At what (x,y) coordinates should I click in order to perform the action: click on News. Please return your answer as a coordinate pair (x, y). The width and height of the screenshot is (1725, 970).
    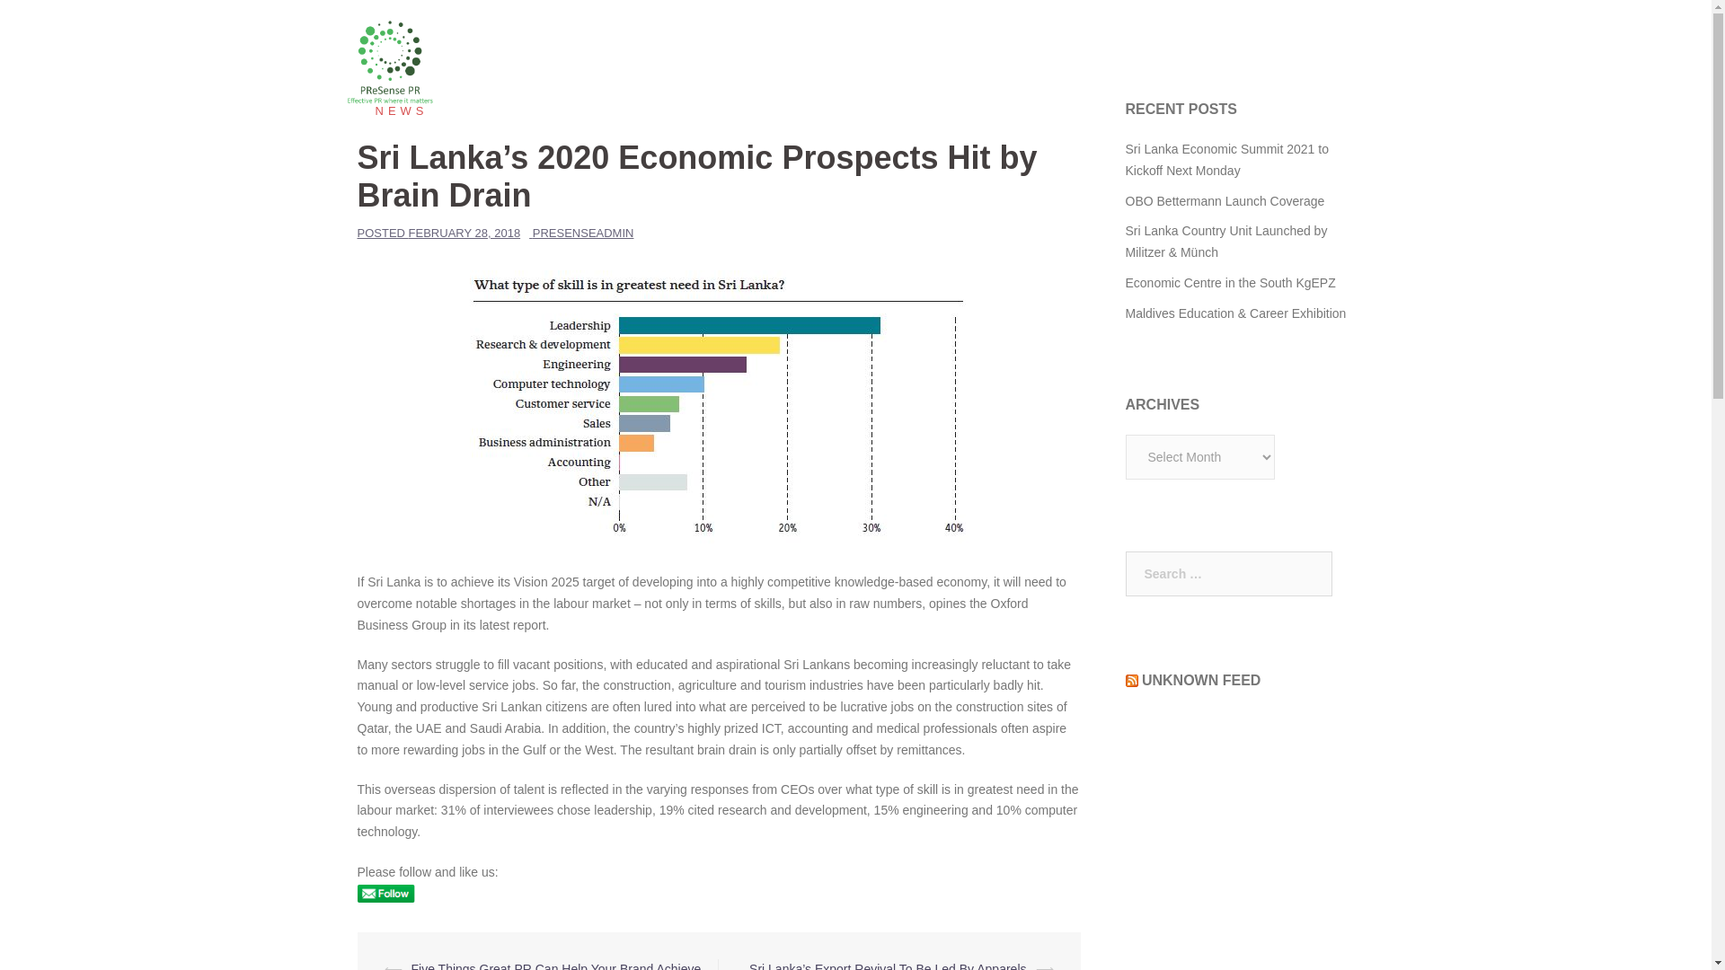
    Looking at the image, I should click on (392, 110).